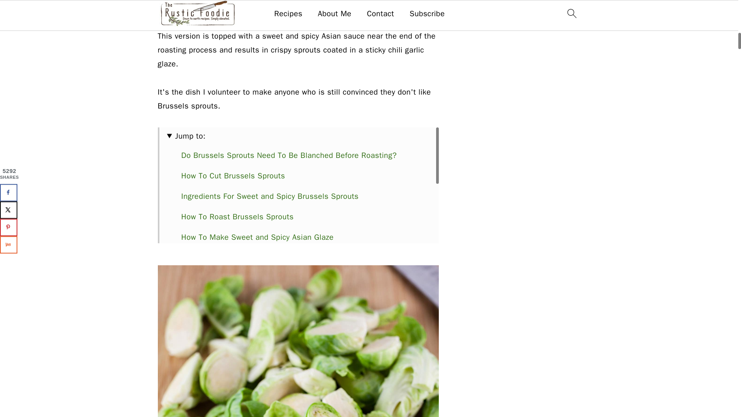 This screenshot has height=417, width=741. I want to click on What To Serve With Asian Roasted Brussels Sprouts, so click(274, 278).